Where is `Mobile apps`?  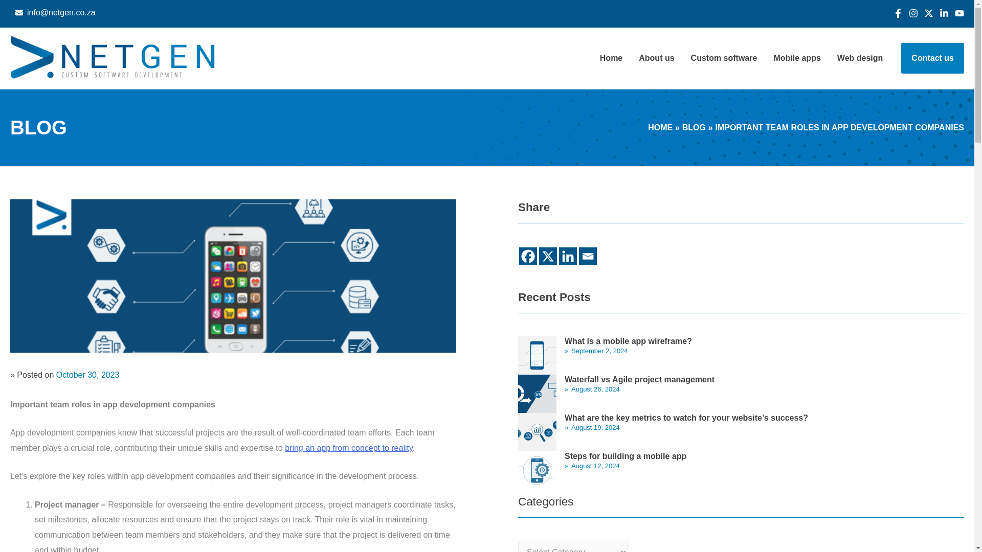 Mobile apps is located at coordinates (797, 58).